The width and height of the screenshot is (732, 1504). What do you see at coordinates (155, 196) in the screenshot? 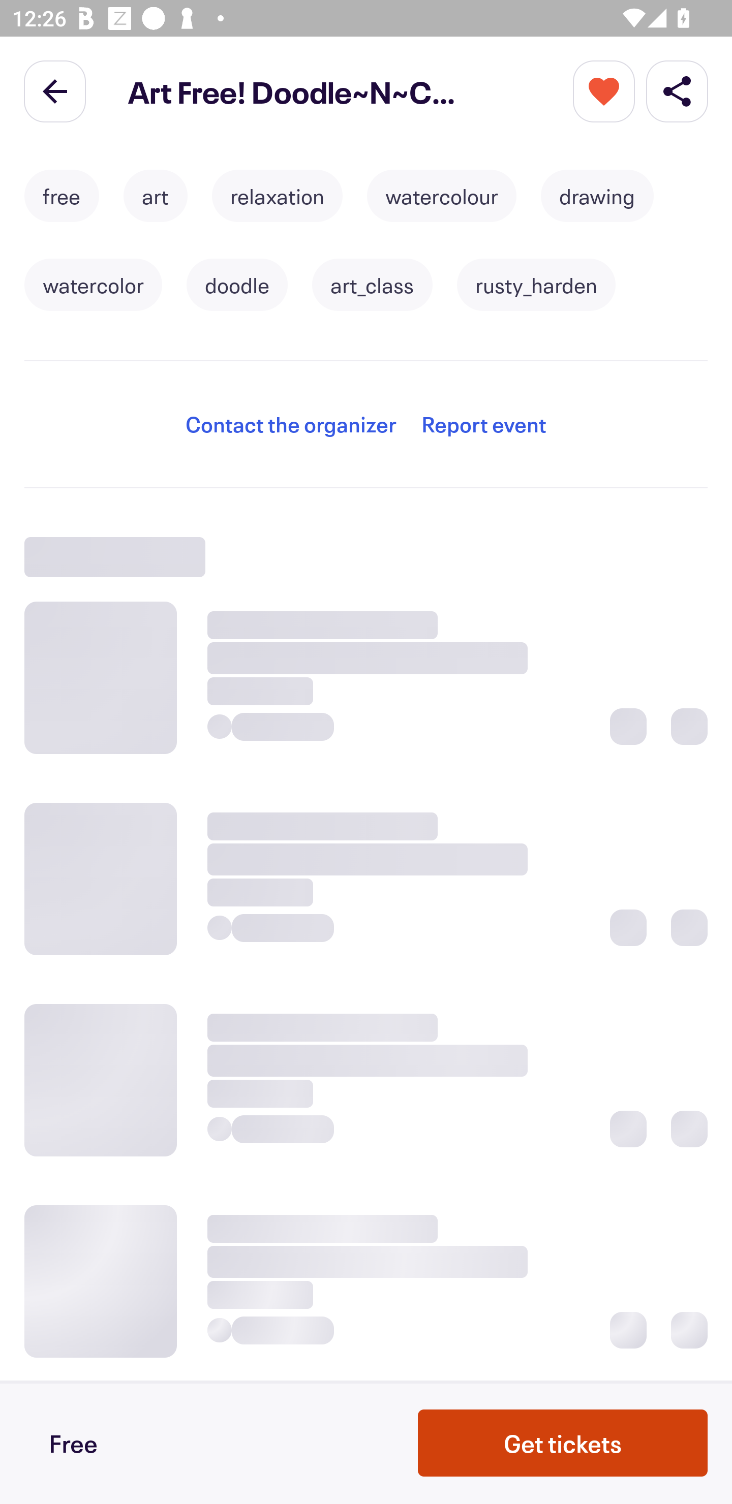
I see `art` at bounding box center [155, 196].